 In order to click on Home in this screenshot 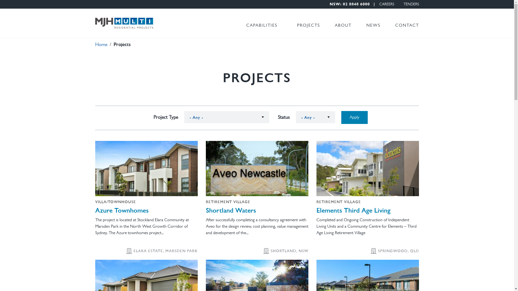, I will do `click(101, 45)`.